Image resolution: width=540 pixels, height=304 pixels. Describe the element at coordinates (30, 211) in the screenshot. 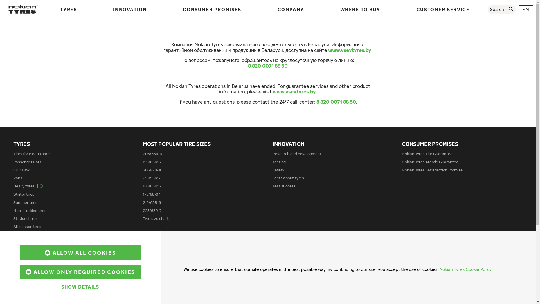

I see `Non-studded tires` at that location.